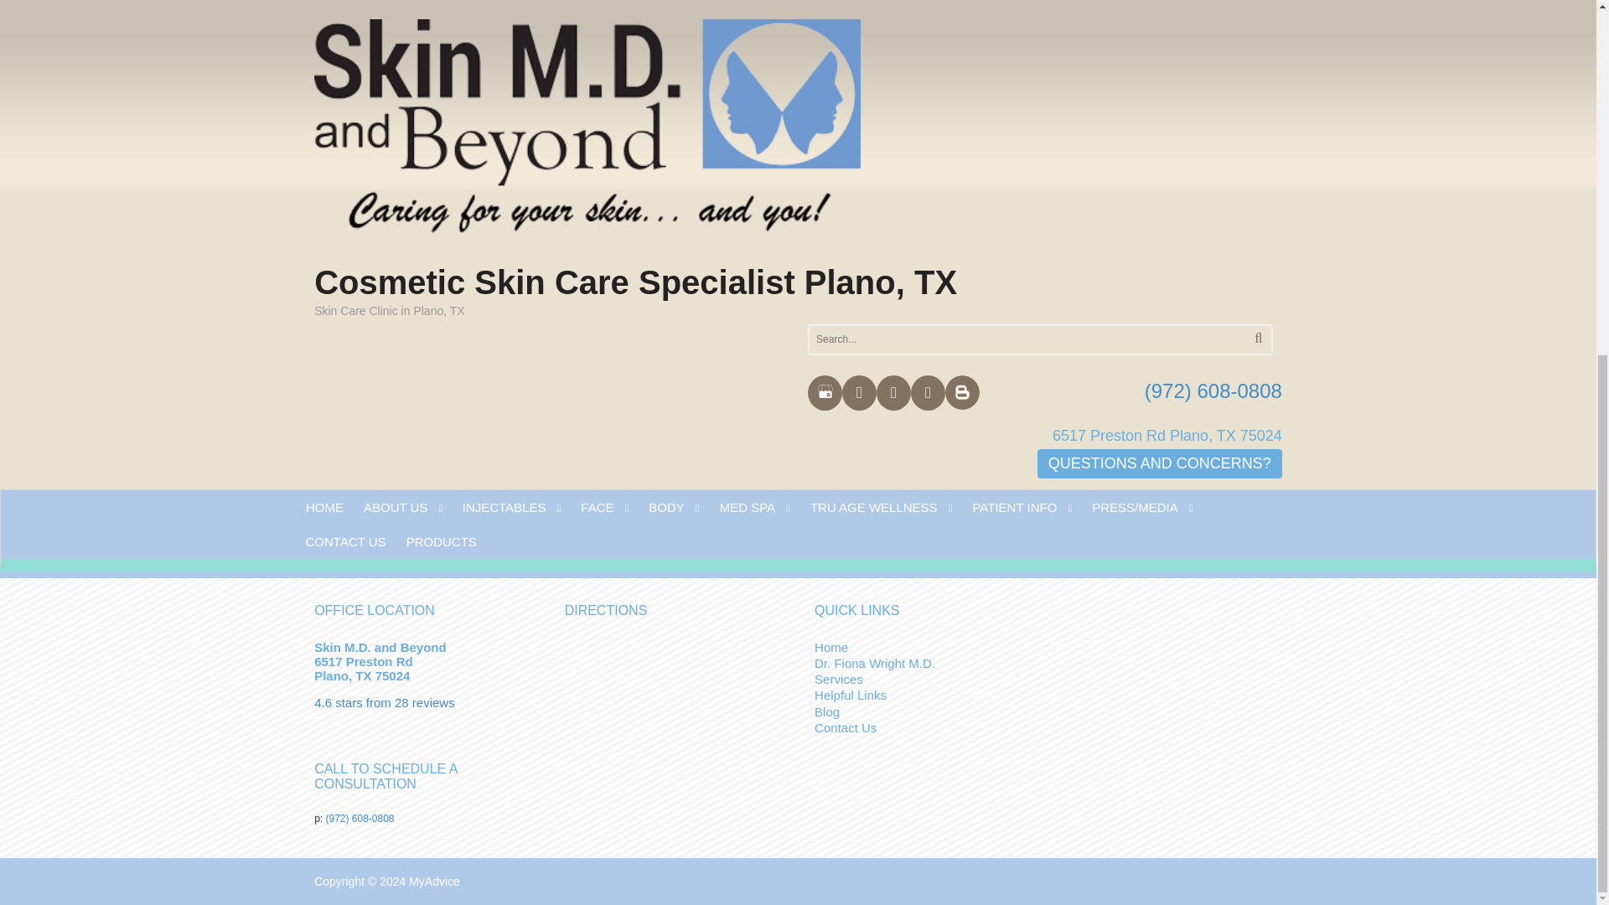  I want to click on Why choose Belotero?, so click(901, 409).